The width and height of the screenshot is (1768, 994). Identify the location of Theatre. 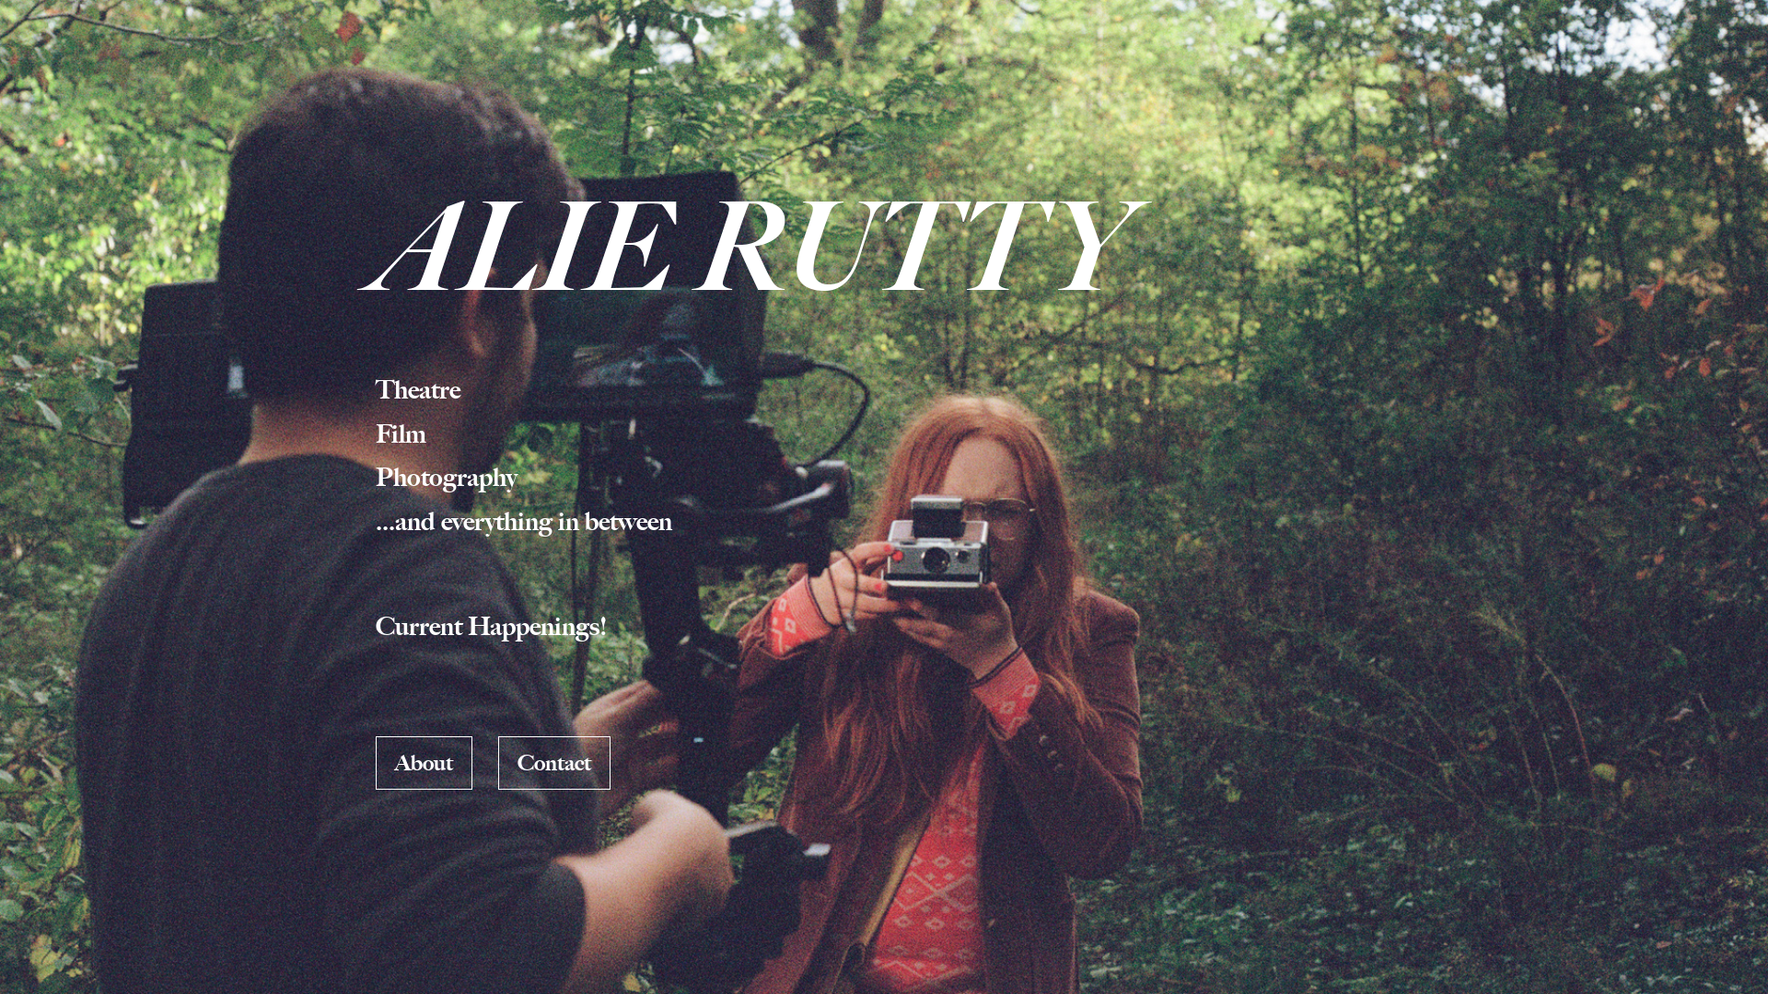
(418, 389).